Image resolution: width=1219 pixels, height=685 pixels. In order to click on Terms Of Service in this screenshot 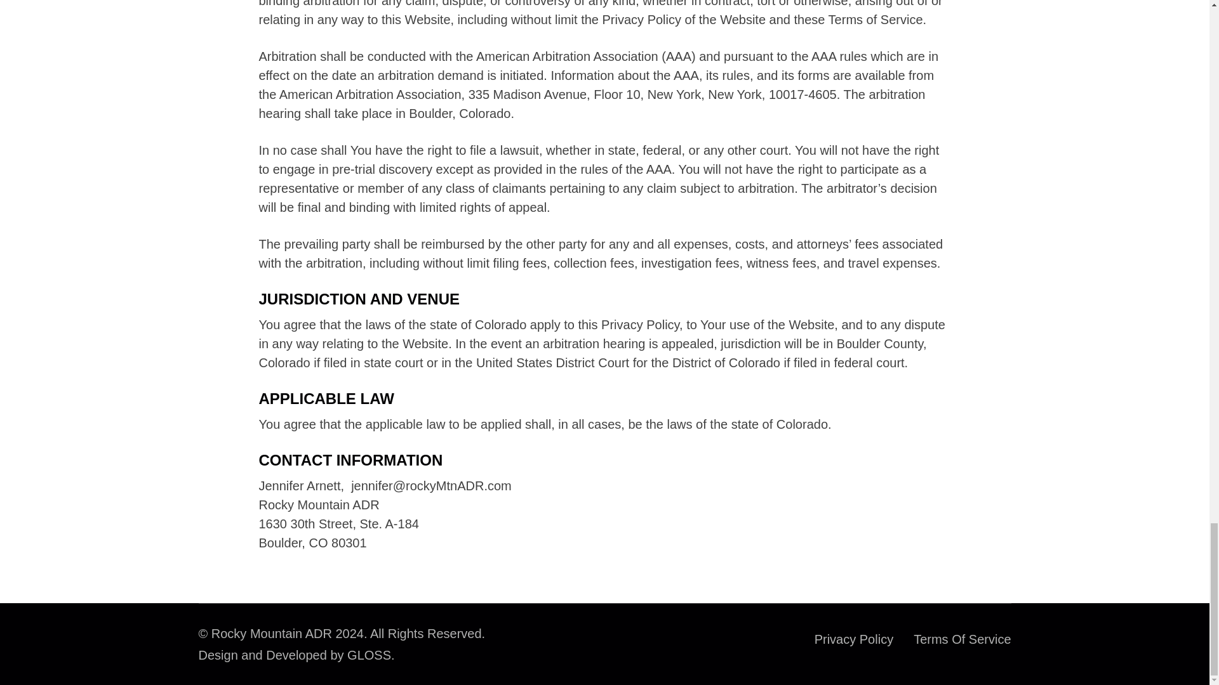, I will do `click(961, 639)`.